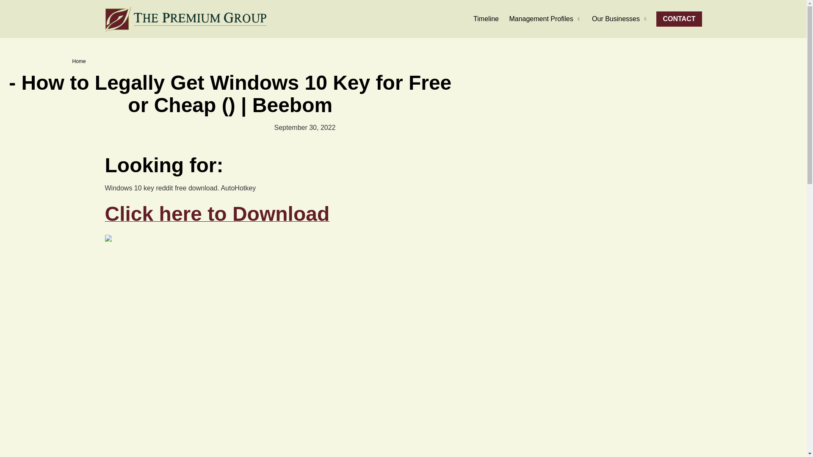 The height and width of the screenshot is (457, 813). Describe the element at coordinates (678, 19) in the screenshot. I see `CONTACT` at that location.